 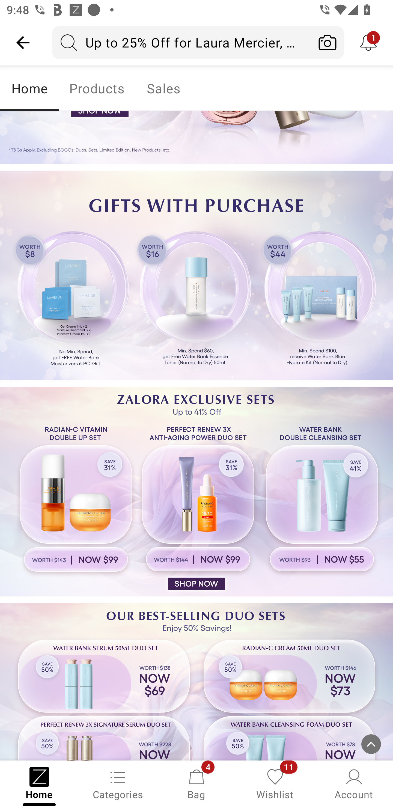 I want to click on Account, so click(x=354, y=783).